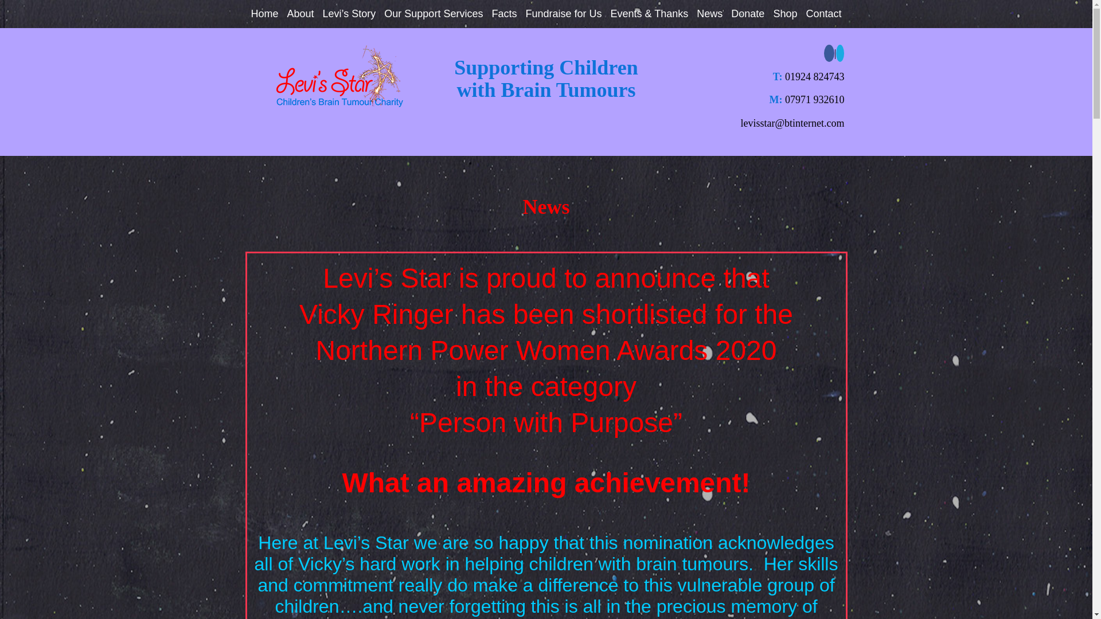  Describe the element at coordinates (823, 14) in the screenshot. I see `Contact` at that location.